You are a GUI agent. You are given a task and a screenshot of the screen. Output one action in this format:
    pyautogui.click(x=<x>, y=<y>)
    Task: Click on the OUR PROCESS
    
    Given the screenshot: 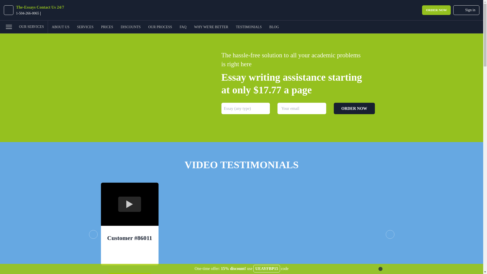 What is the action you would take?
    pyautogui.click(x=160, y=27)
    